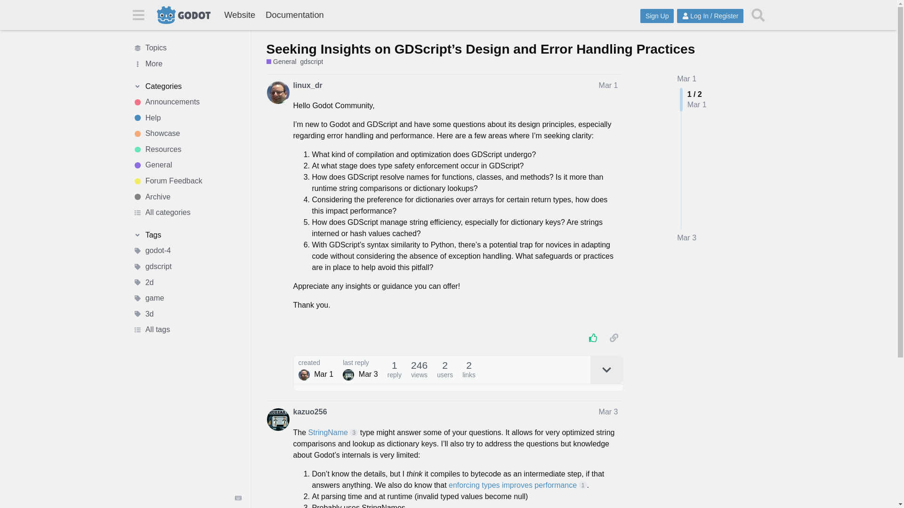  What do you see at coordinates (187, 235) in the screenshot?
I see `Toggle section` at bounding box center [187, 235].